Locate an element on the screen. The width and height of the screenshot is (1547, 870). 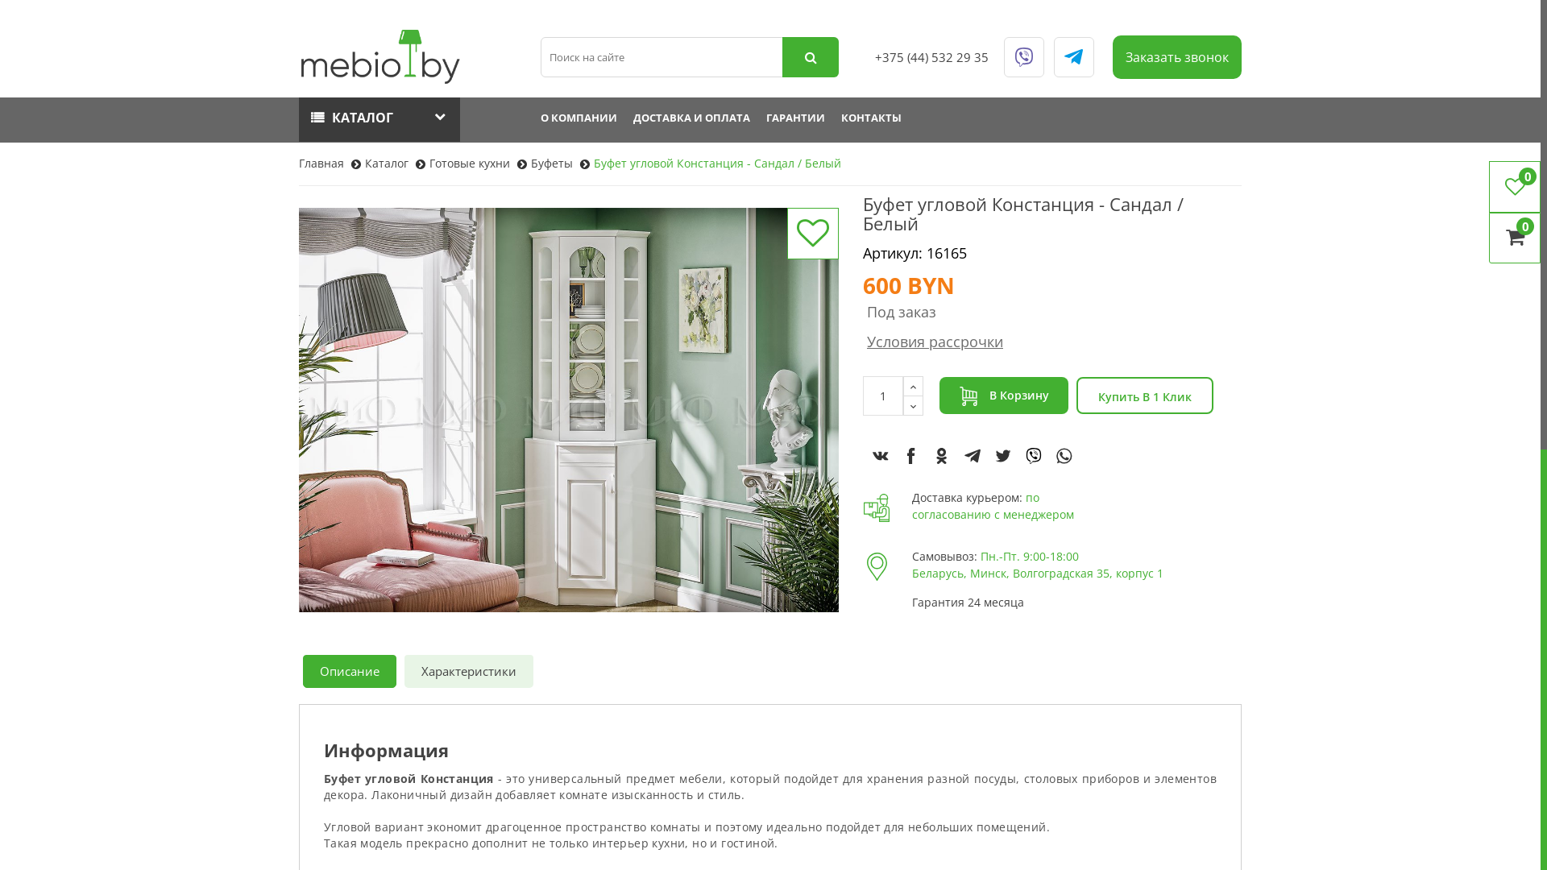
0 is located at coordinates (1515, 238).